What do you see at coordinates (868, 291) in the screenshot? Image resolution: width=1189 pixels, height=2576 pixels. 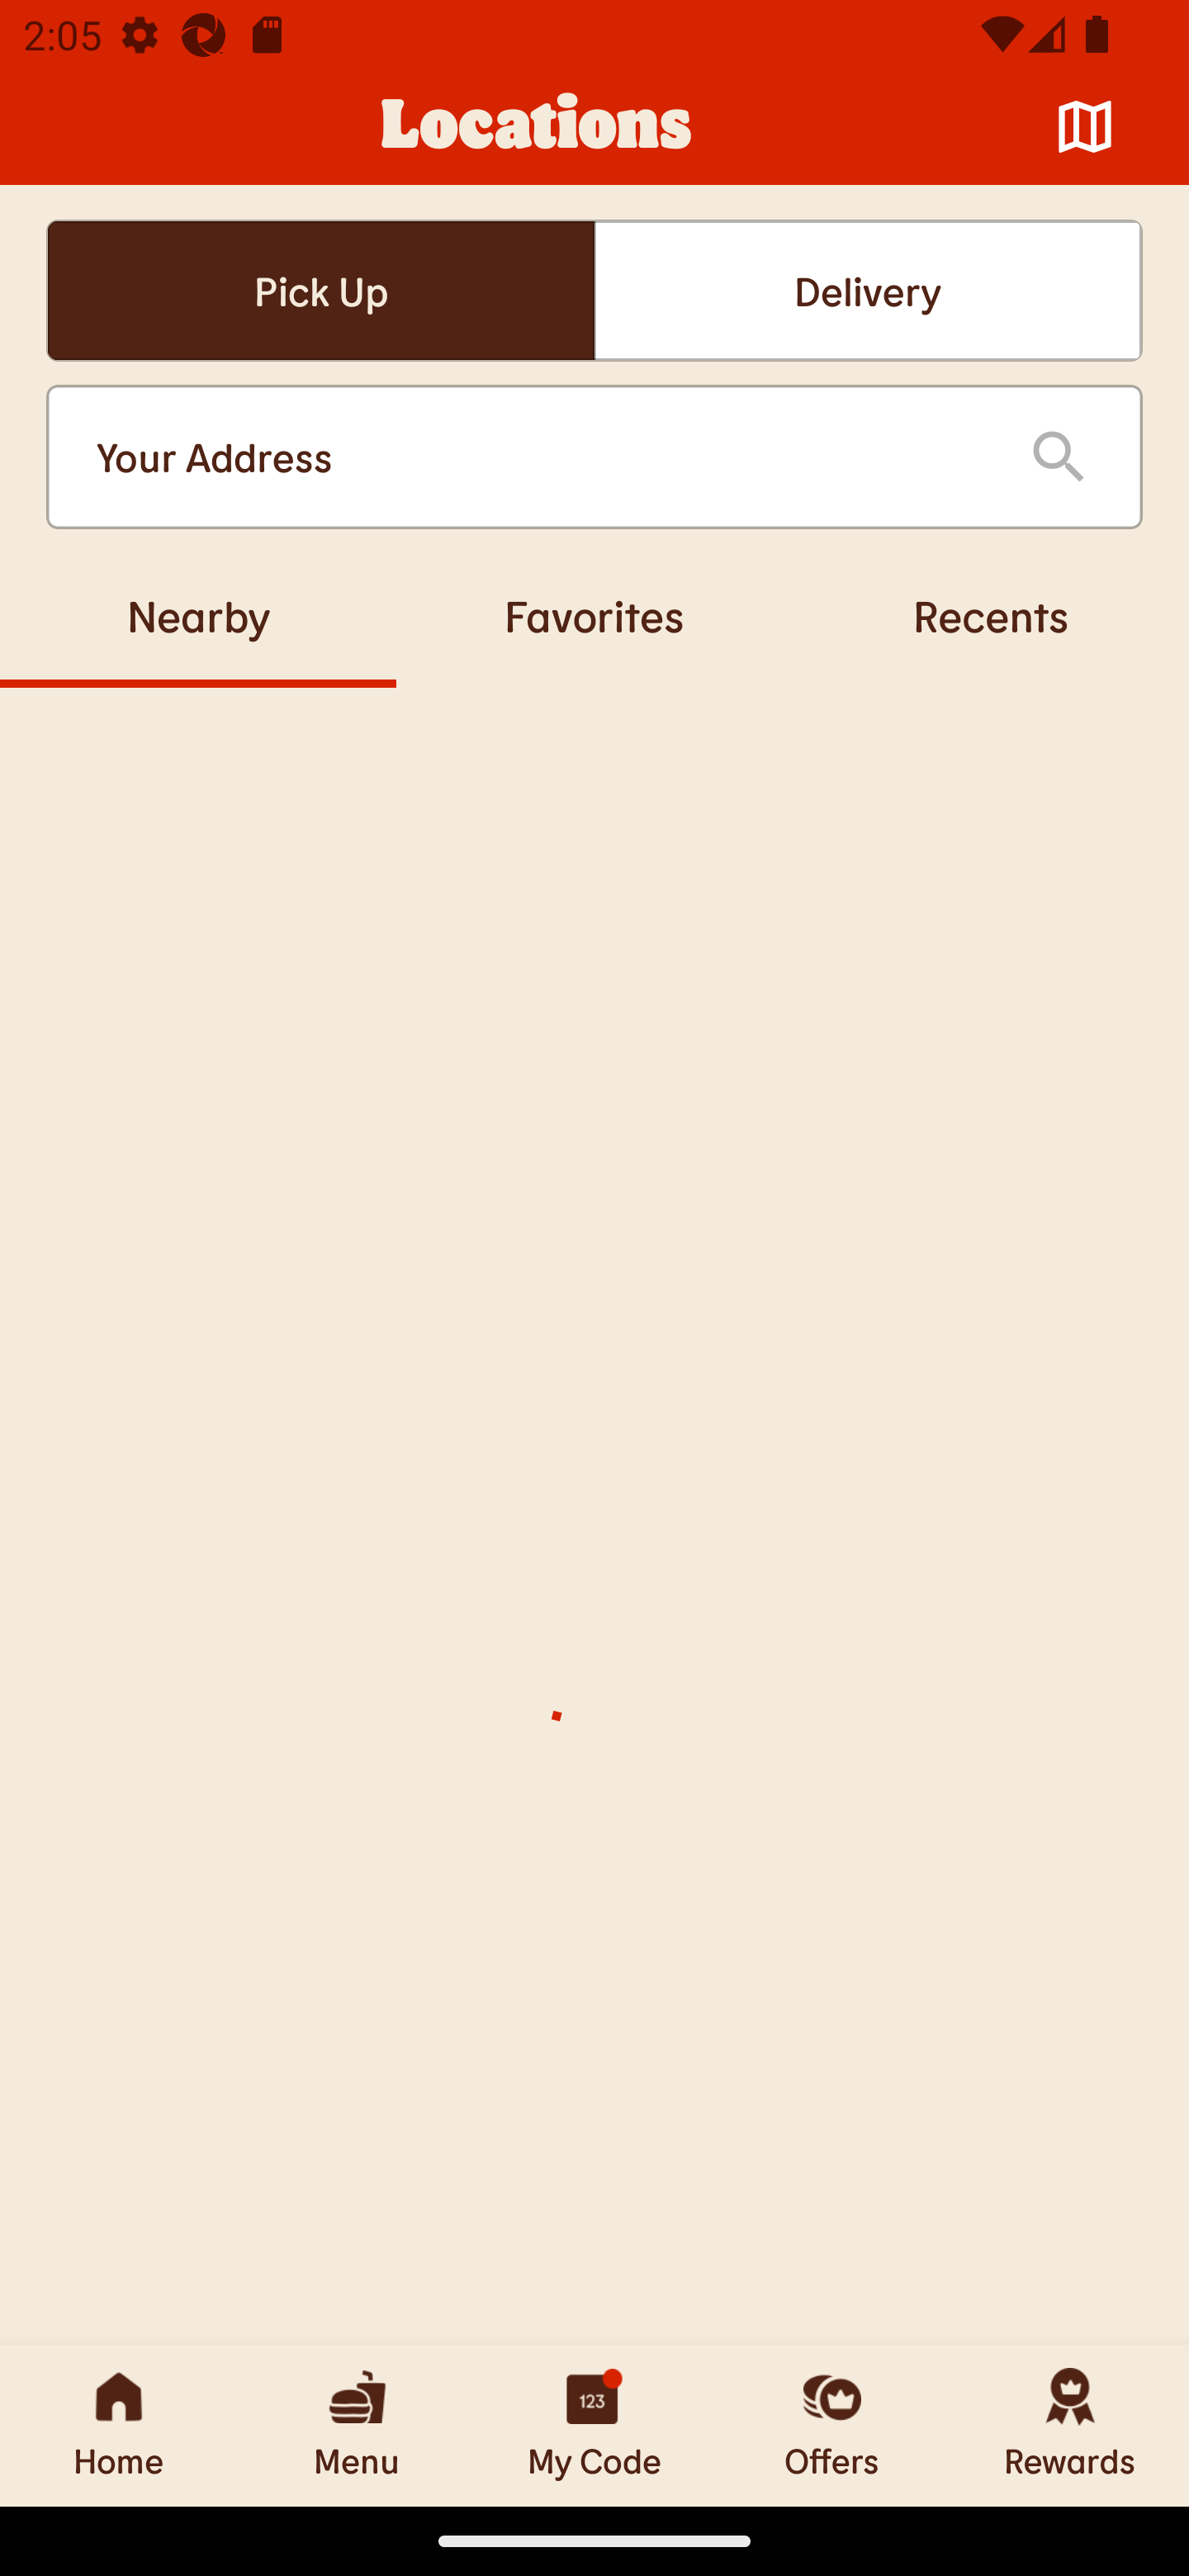 I see `Delivery Delivery Delivery` at bounding box center [868, 291].